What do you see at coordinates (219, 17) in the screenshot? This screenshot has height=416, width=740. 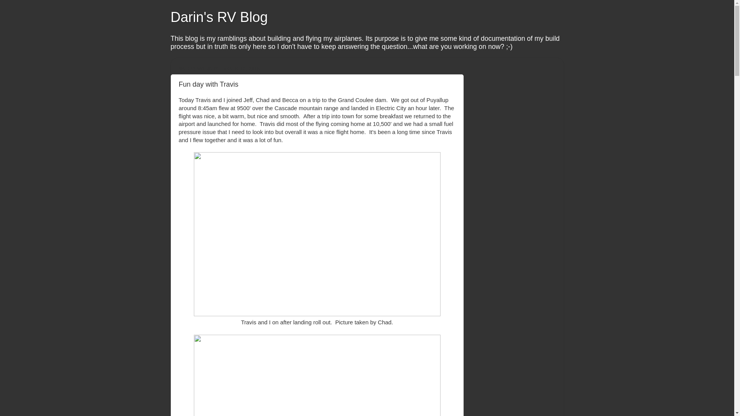 I see `Darin's RV Blog` at bounding box center [219, 17].